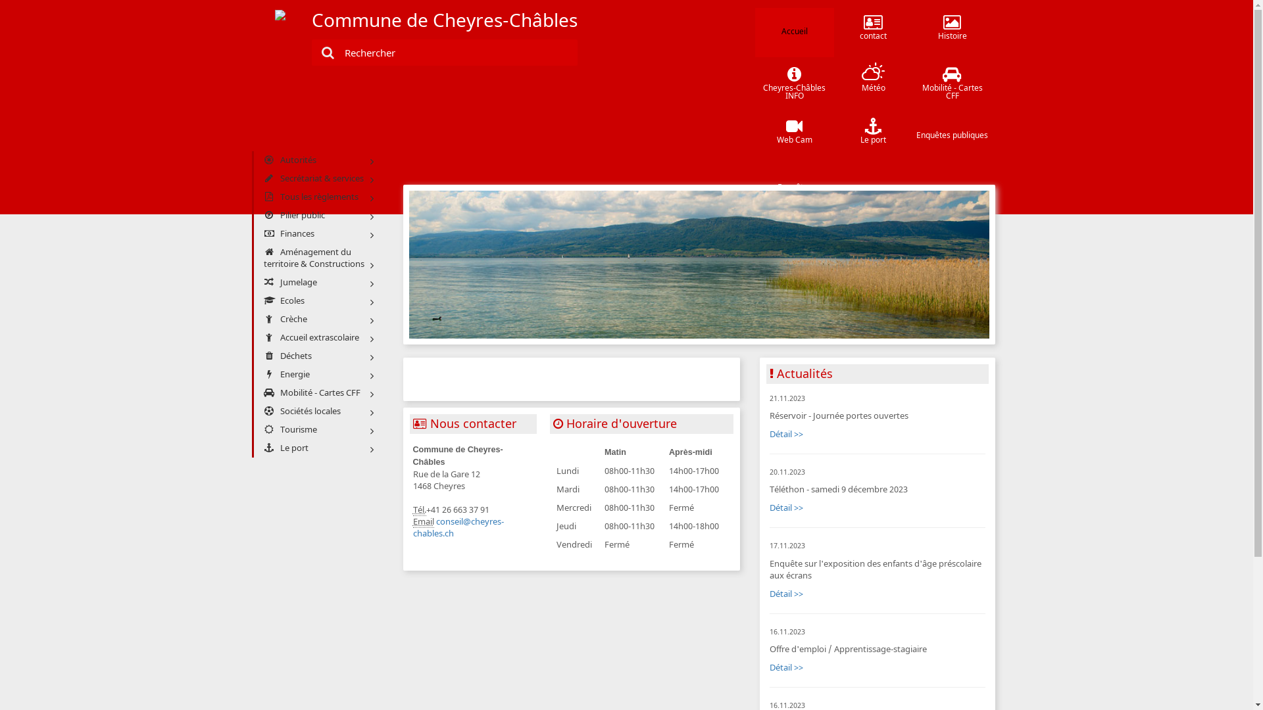 Image resolution: width=1263 pixels, height=710 pixels. I want to click on Tourisme, so click(317, 430).